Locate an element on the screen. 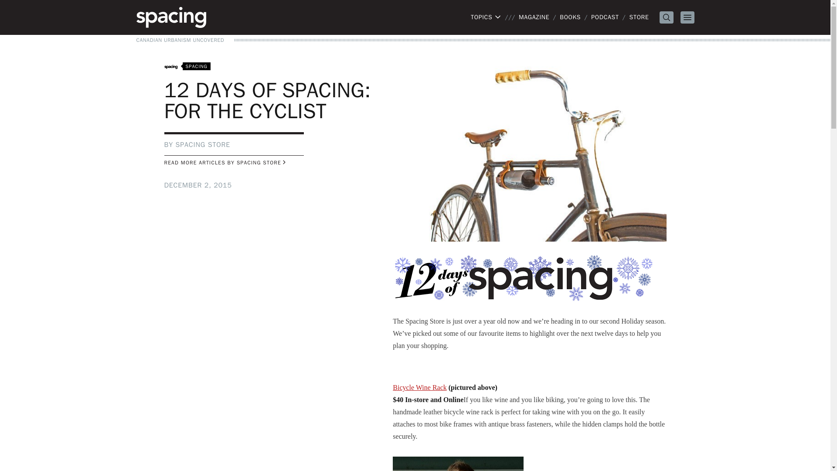 This screenshot has width=837, height=471. BOOKS is located at coordinates (570, 17).